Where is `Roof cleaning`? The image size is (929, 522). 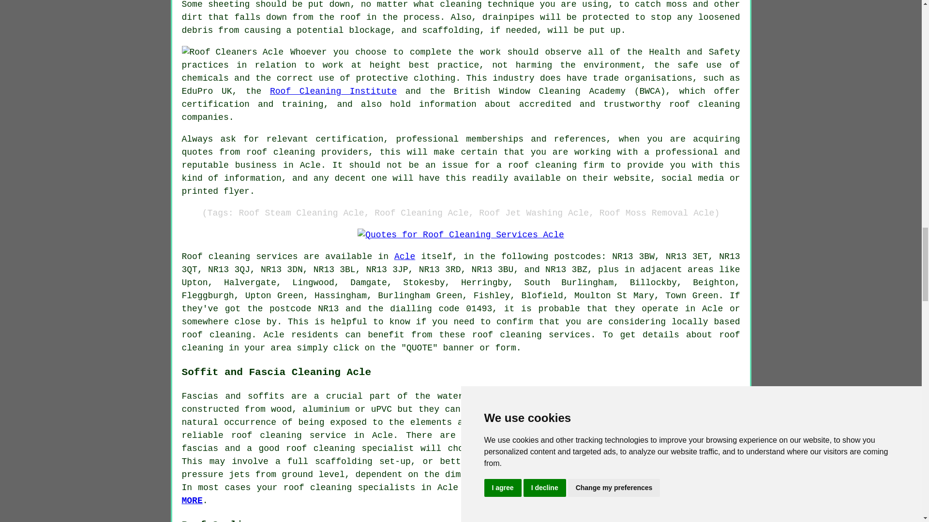 Roof cleaning is located at coordinates (216, 256).